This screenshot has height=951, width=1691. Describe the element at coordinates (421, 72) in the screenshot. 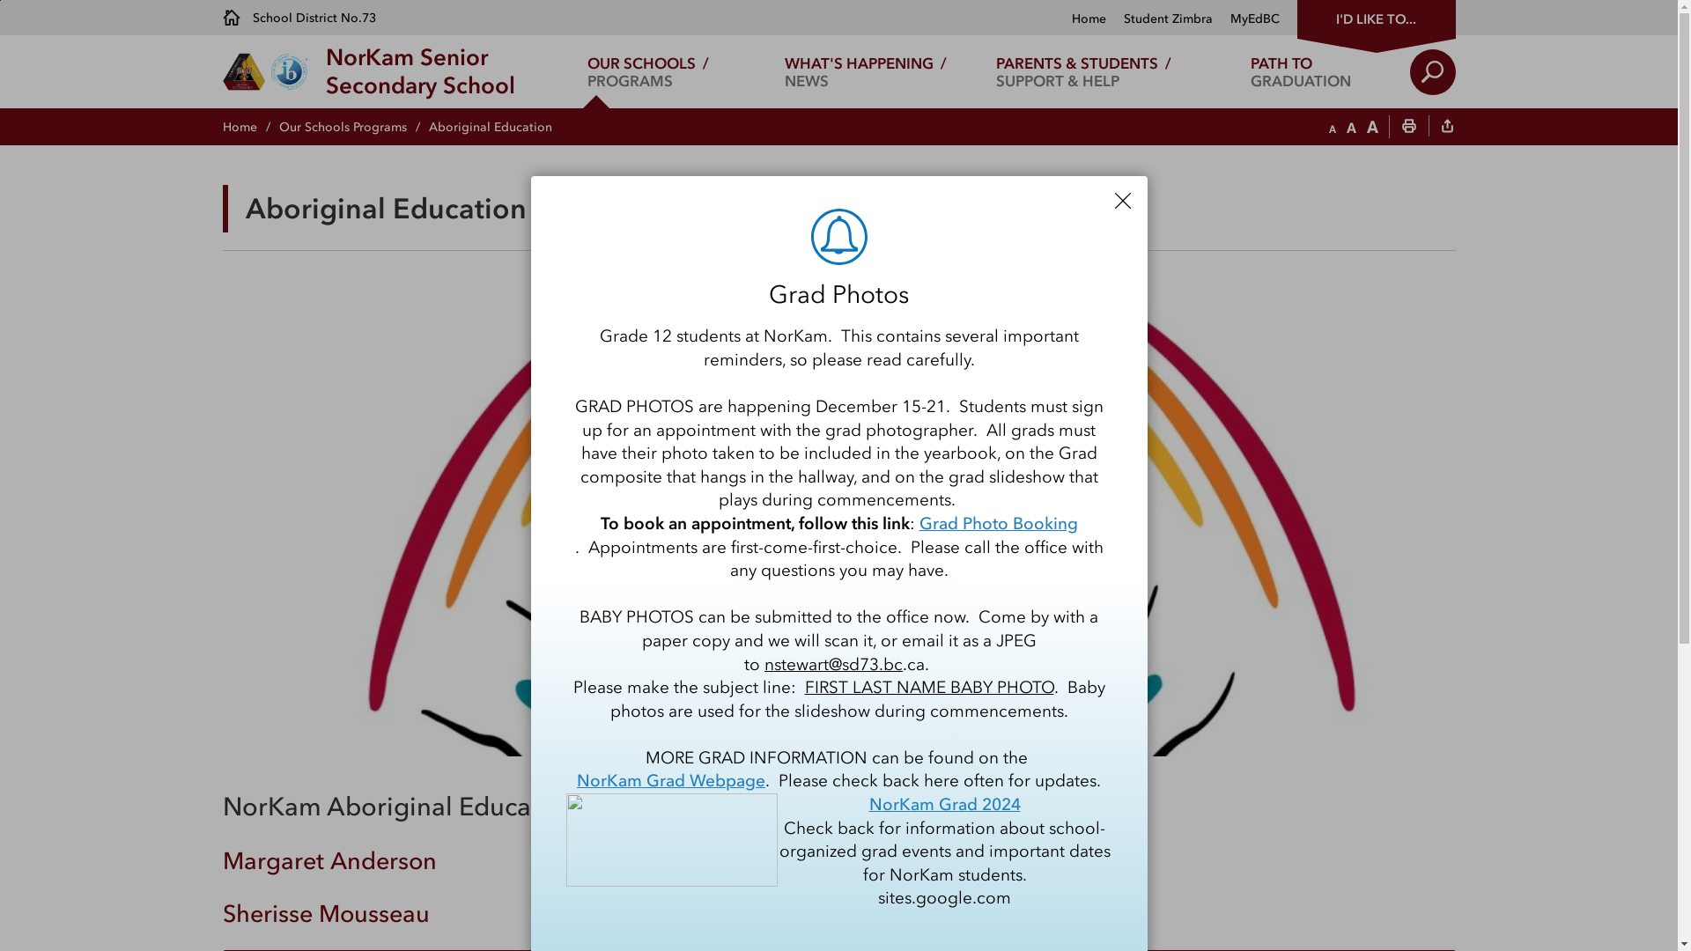

I see `NorKam Senior
Secondary School` at that location.